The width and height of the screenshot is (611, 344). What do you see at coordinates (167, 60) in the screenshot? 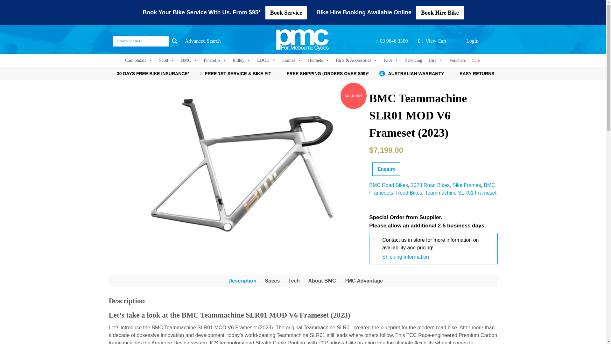
I see `Scott` at bounding box center [167, 60].